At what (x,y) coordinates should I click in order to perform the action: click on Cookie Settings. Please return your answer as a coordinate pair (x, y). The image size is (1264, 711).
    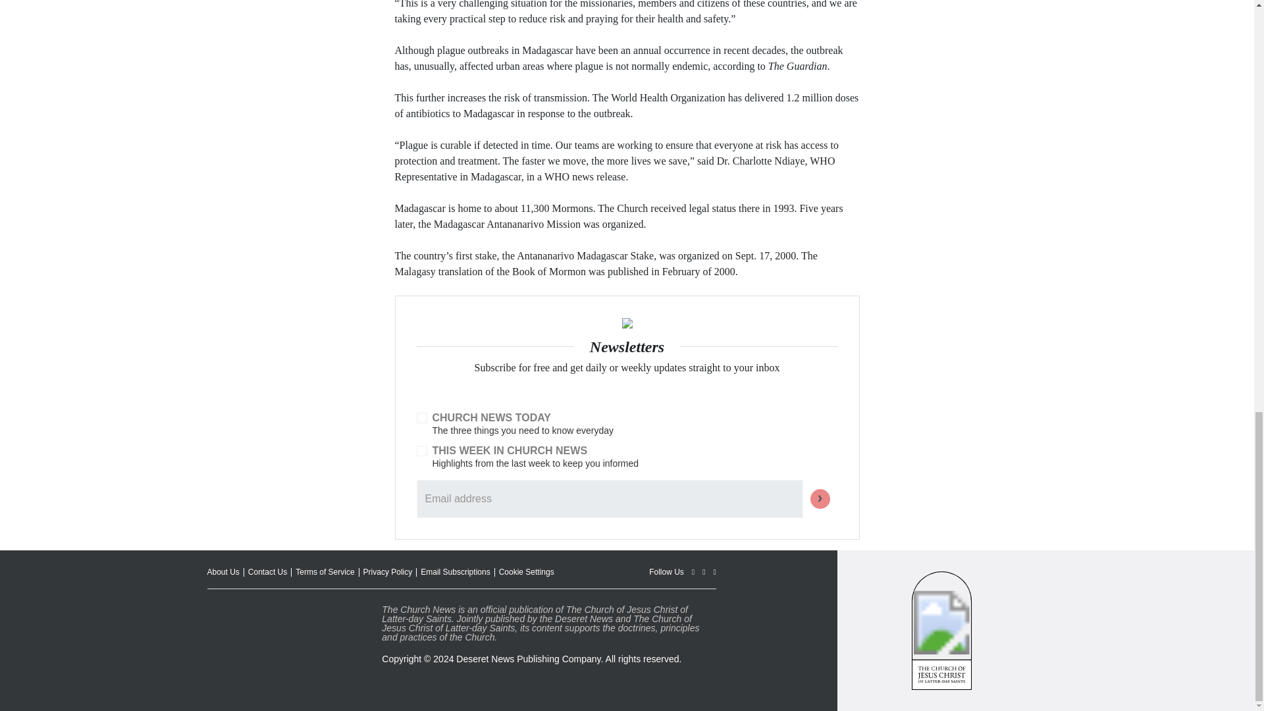
    Looking at the image, I should click on (527, 571).